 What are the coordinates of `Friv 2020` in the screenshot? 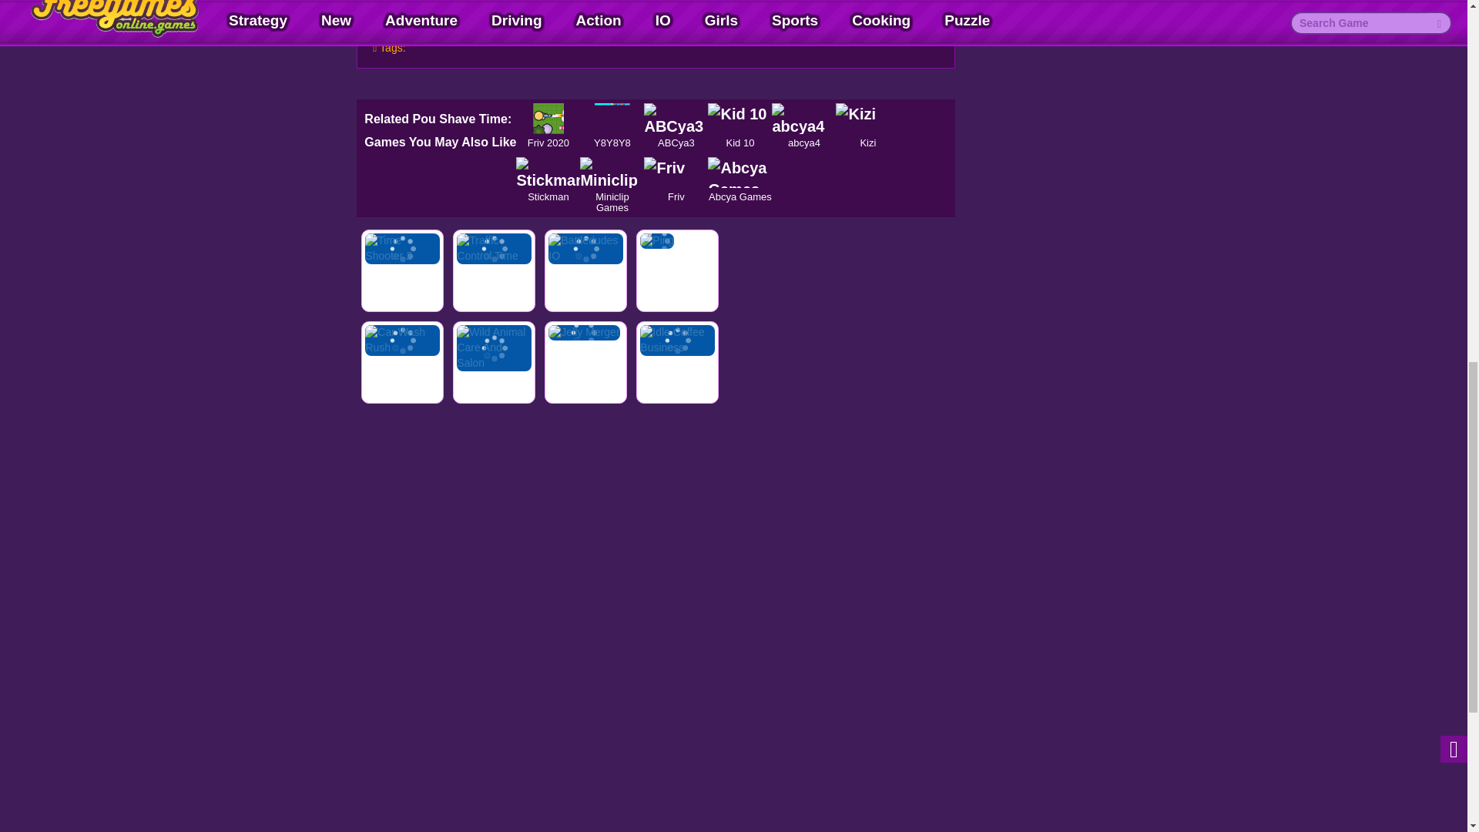 It's located at (548, 118).